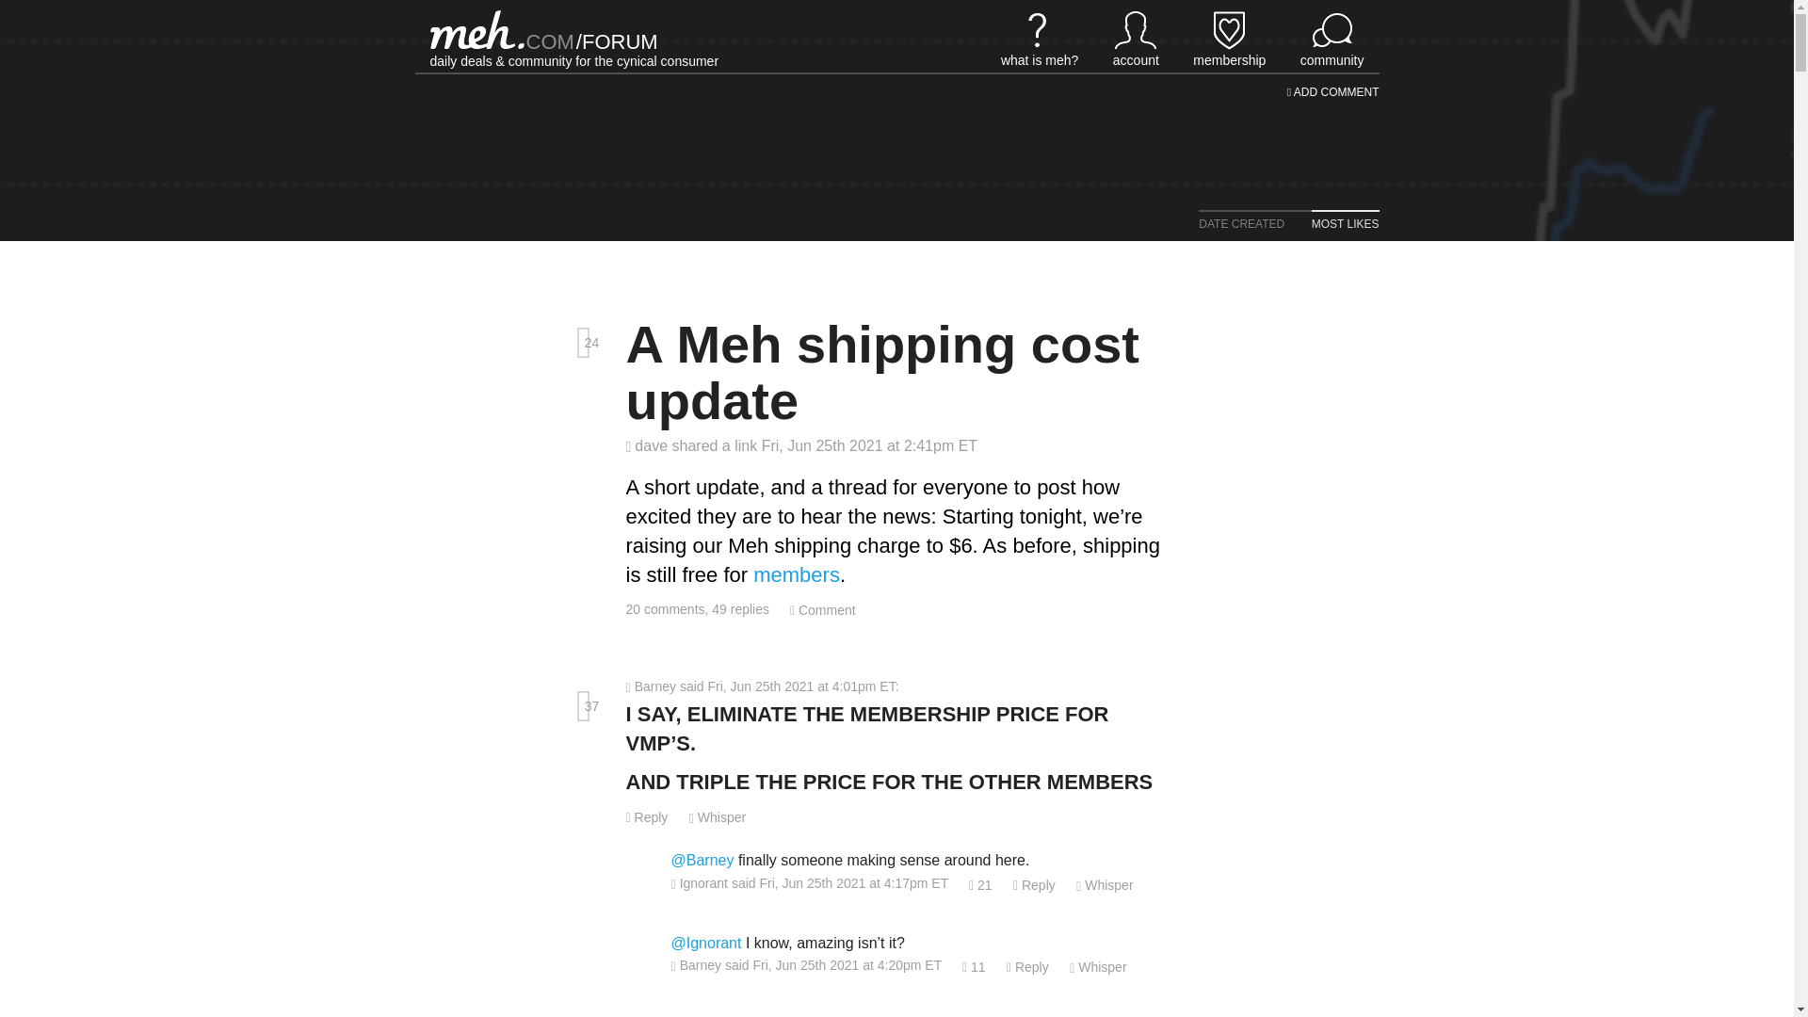  What do you see at coordinates (840, 883) in the screenshot?
I see `said Fri, Jun 25th 2021 at 4:17pm ET` at bounding box center [840, 883].